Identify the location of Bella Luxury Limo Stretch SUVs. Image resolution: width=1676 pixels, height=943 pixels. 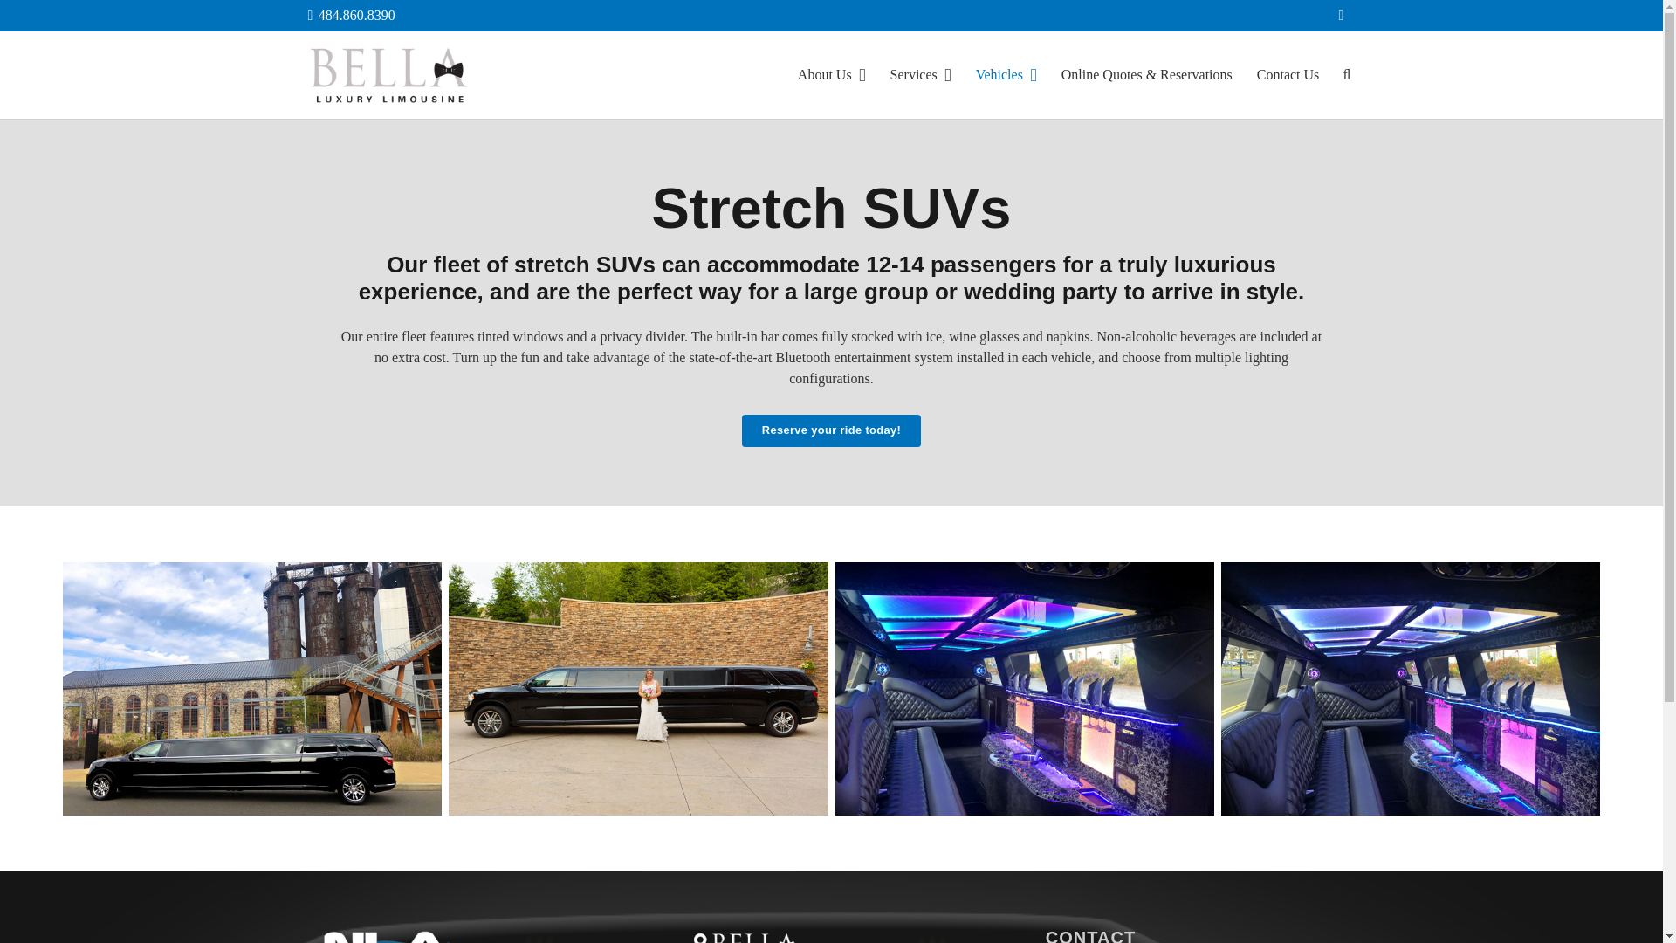
(1024, 688).